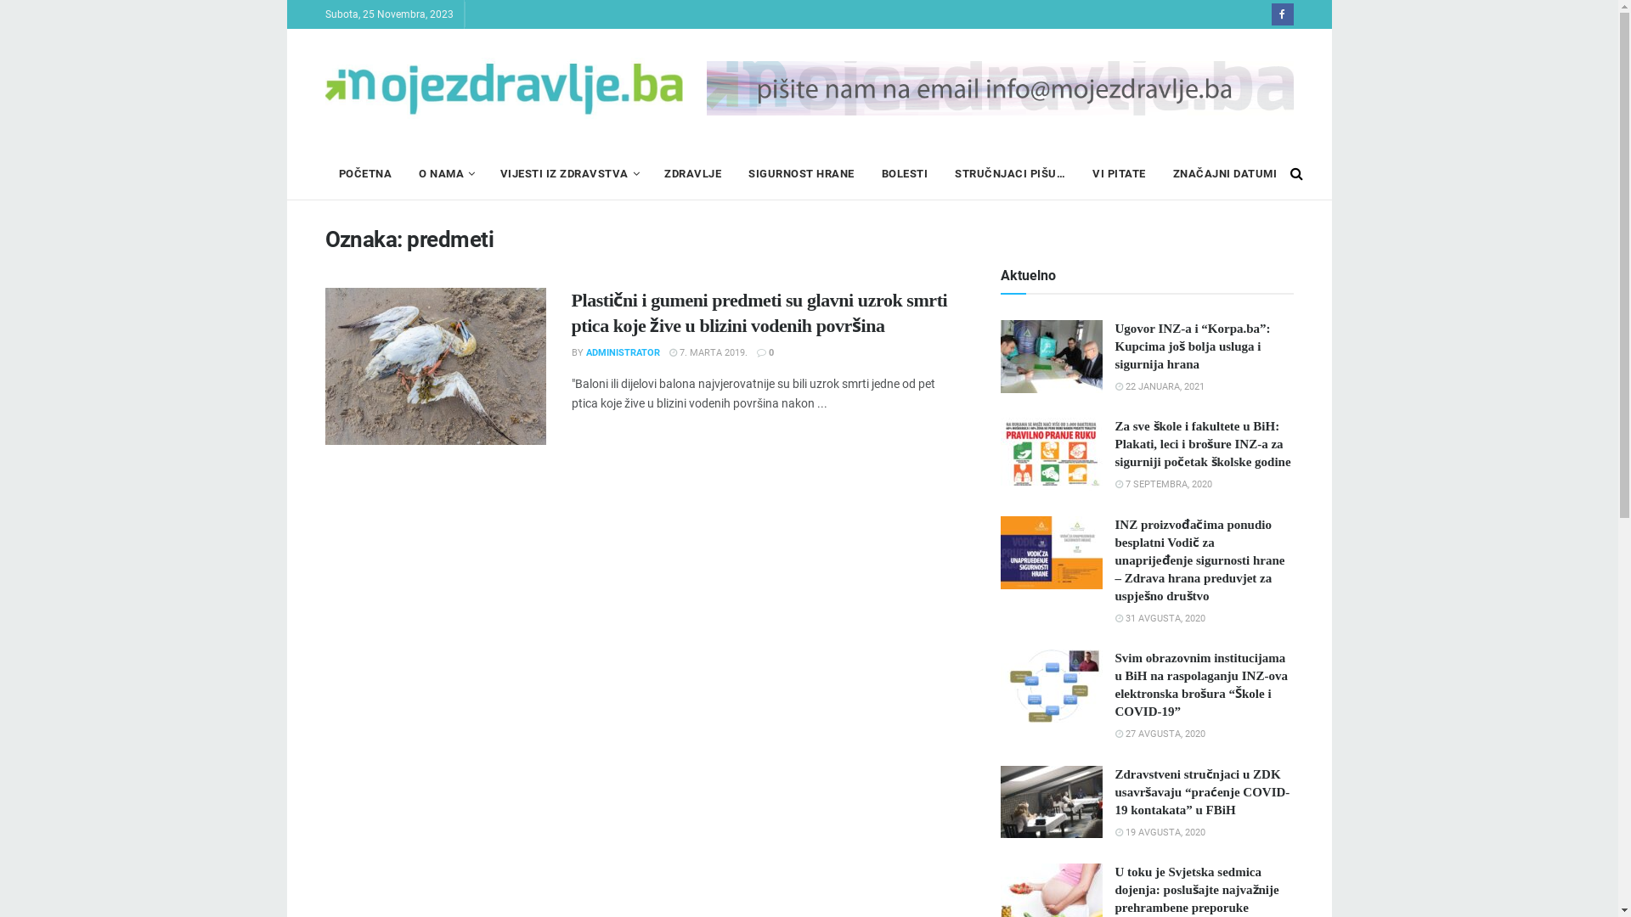 This screenshot has width=1631, height=917. I want to click on ZDRAVLJE, so click(693, 173).